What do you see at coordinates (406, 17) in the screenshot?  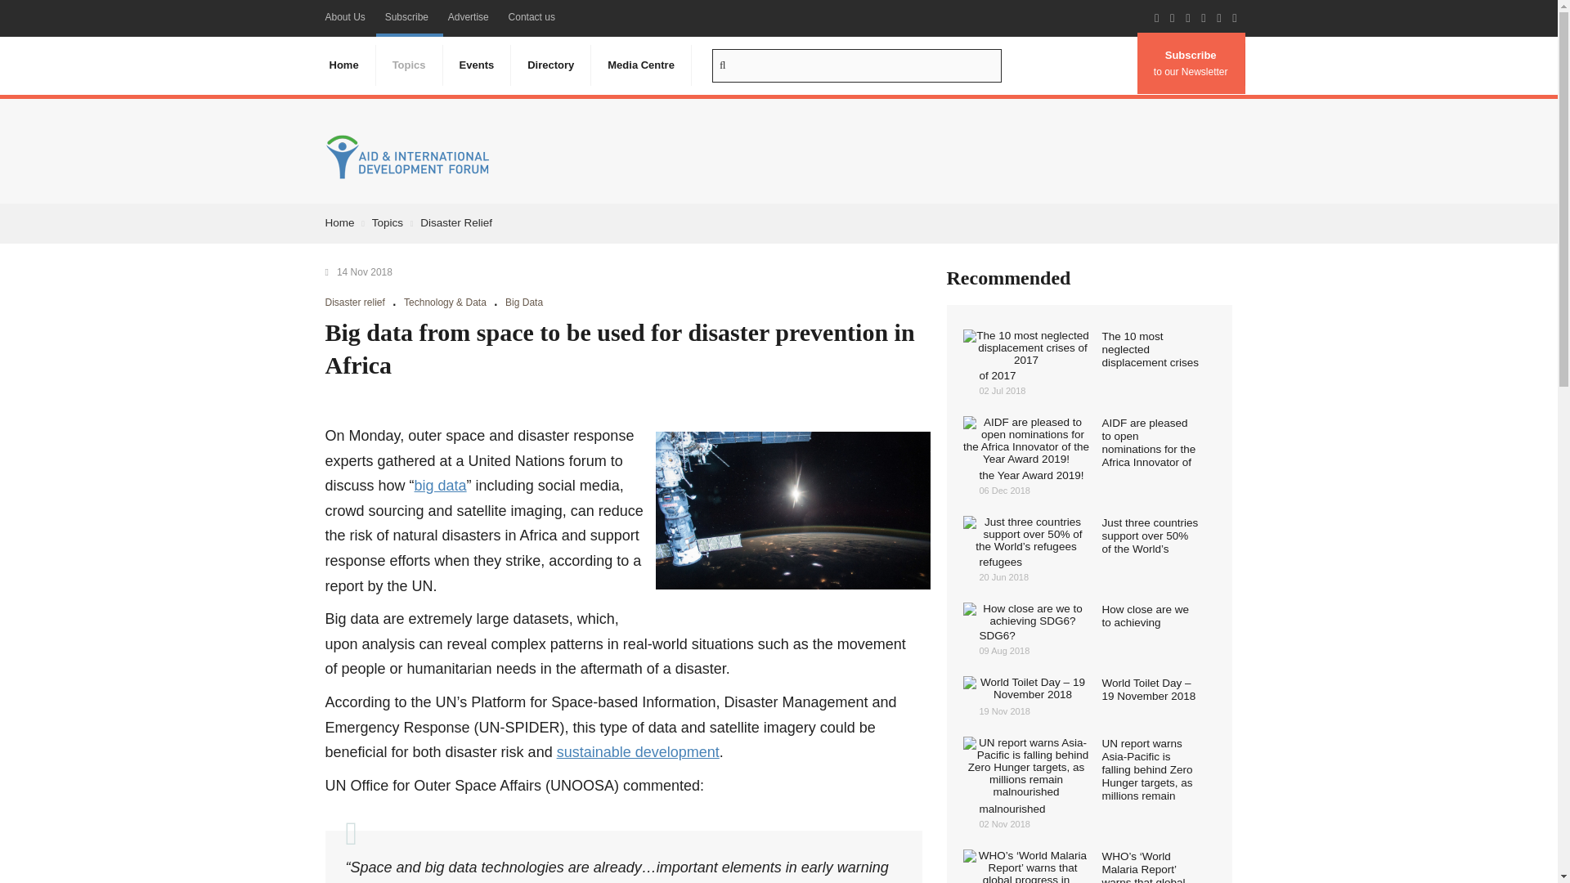 I see `Subscribe` at bounding box center [406, 17].